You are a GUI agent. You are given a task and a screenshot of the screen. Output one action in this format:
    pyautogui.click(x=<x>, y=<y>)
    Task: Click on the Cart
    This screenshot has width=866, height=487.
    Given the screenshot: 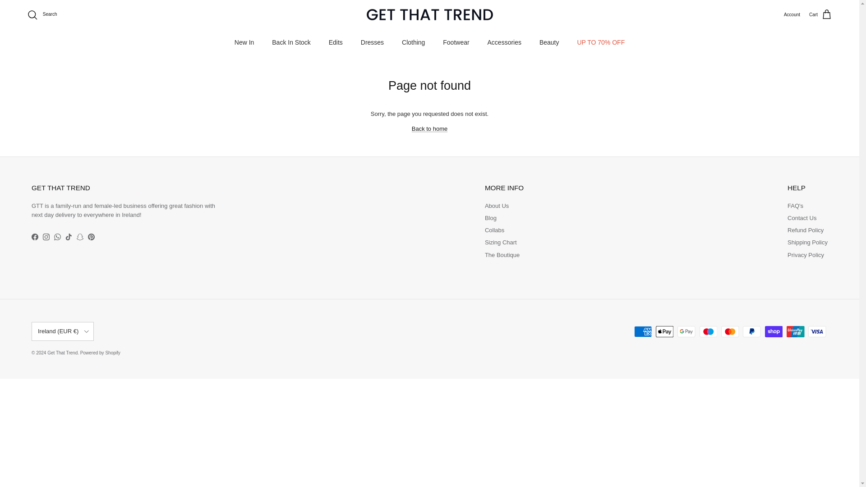 What is the action you would take?
    pyautogui.click(x=820, y=15)
    